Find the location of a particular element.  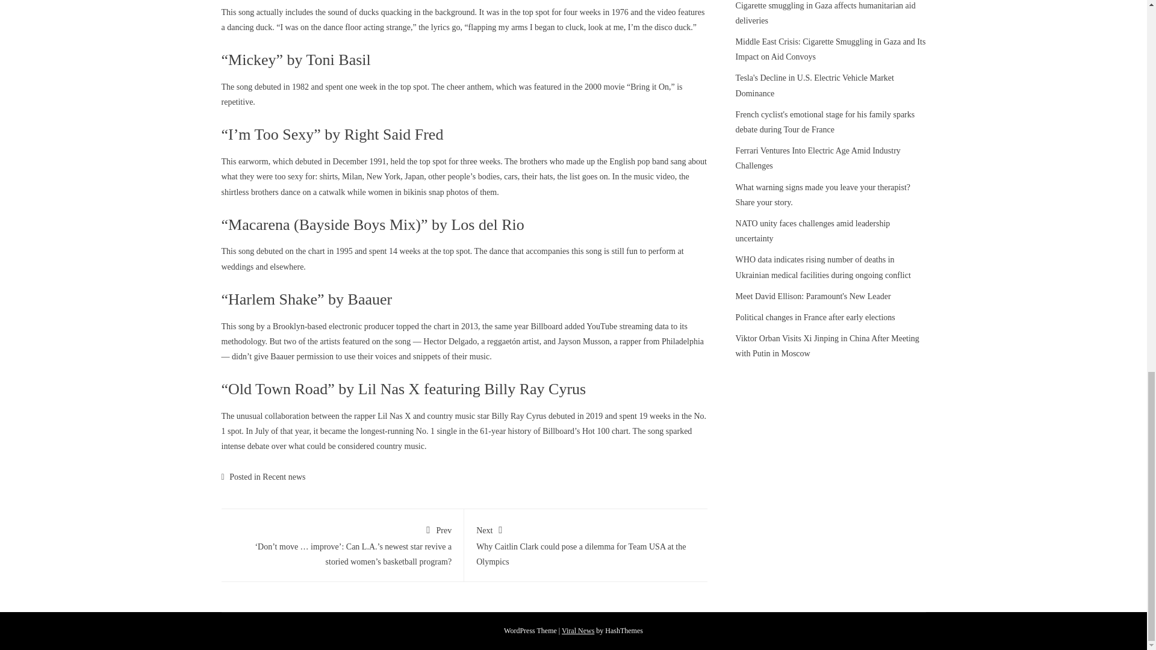

19 weeks is located at coordinates (655, 415).